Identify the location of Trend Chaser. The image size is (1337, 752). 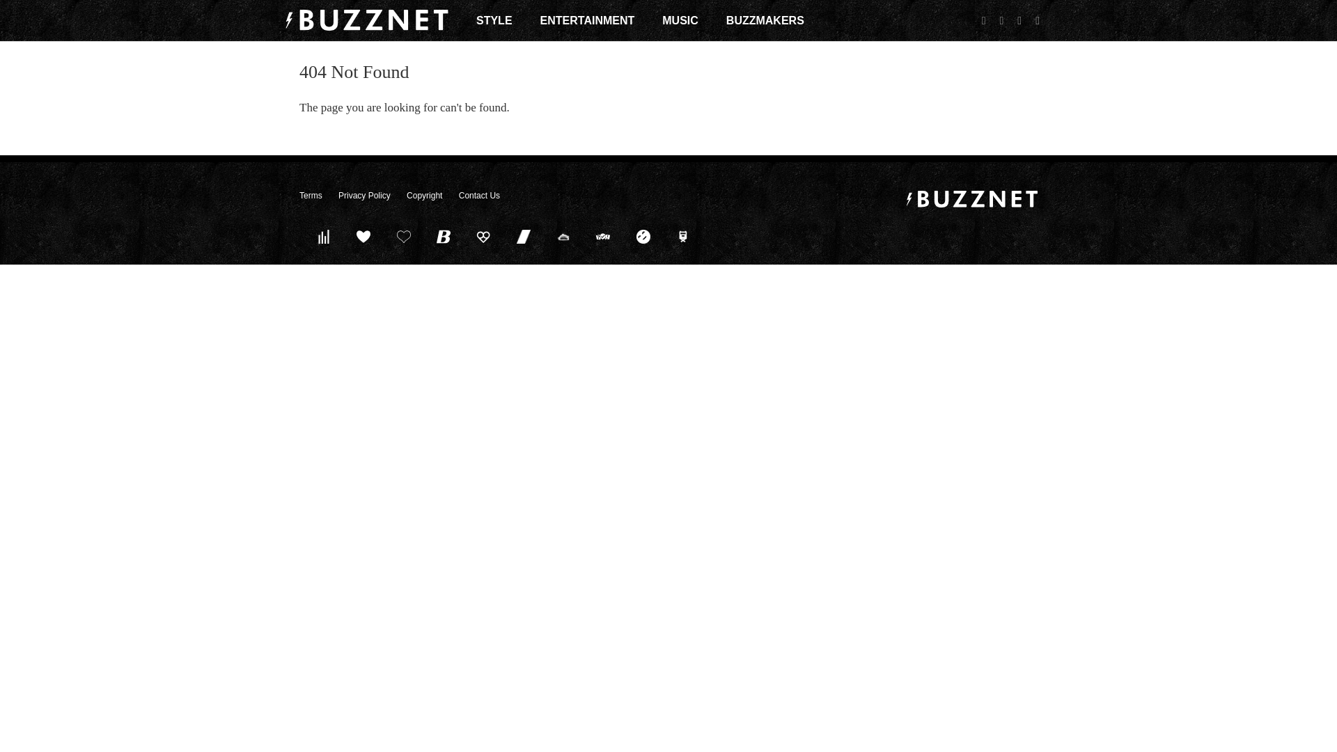
(524, 236).